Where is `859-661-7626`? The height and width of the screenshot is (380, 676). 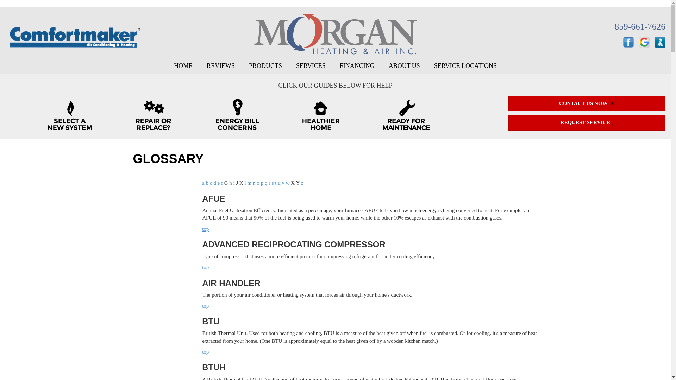 859-661-7626 is located at coordinates (640, 26).